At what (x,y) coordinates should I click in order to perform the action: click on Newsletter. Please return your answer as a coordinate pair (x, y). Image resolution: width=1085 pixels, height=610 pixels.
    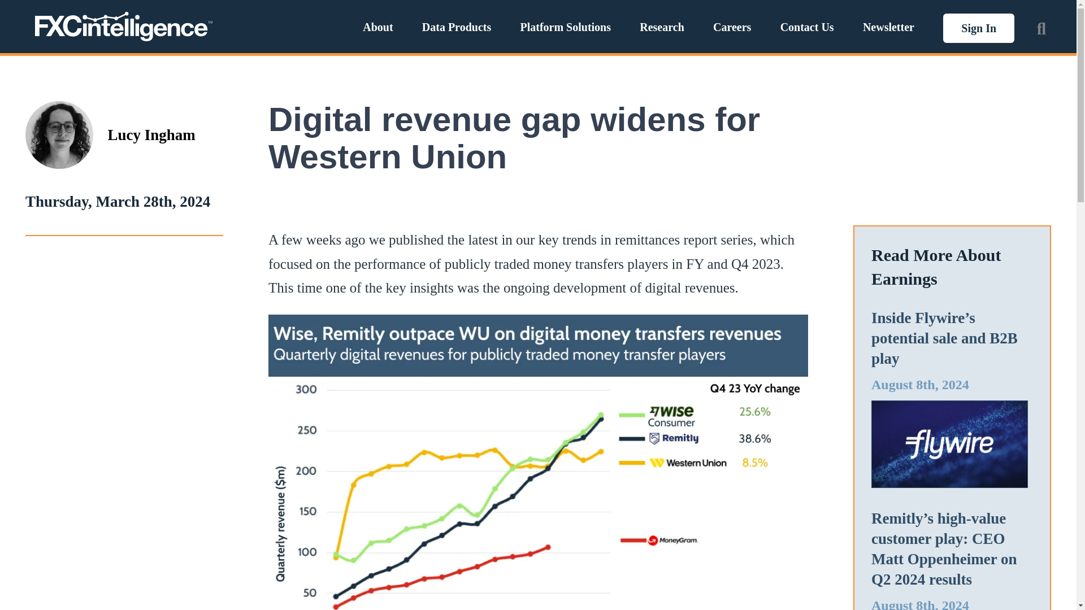
    Looking at the image, I should click on (888, 27).